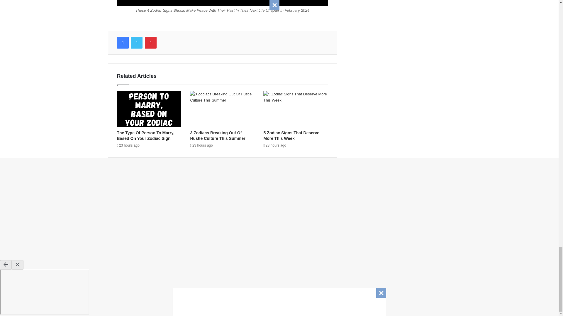  Describe the element at coordinates (218, 135) in the screenshot. I see `3 Zodiacs Breaking Out Of Hustle Culture This Summer` at that location.